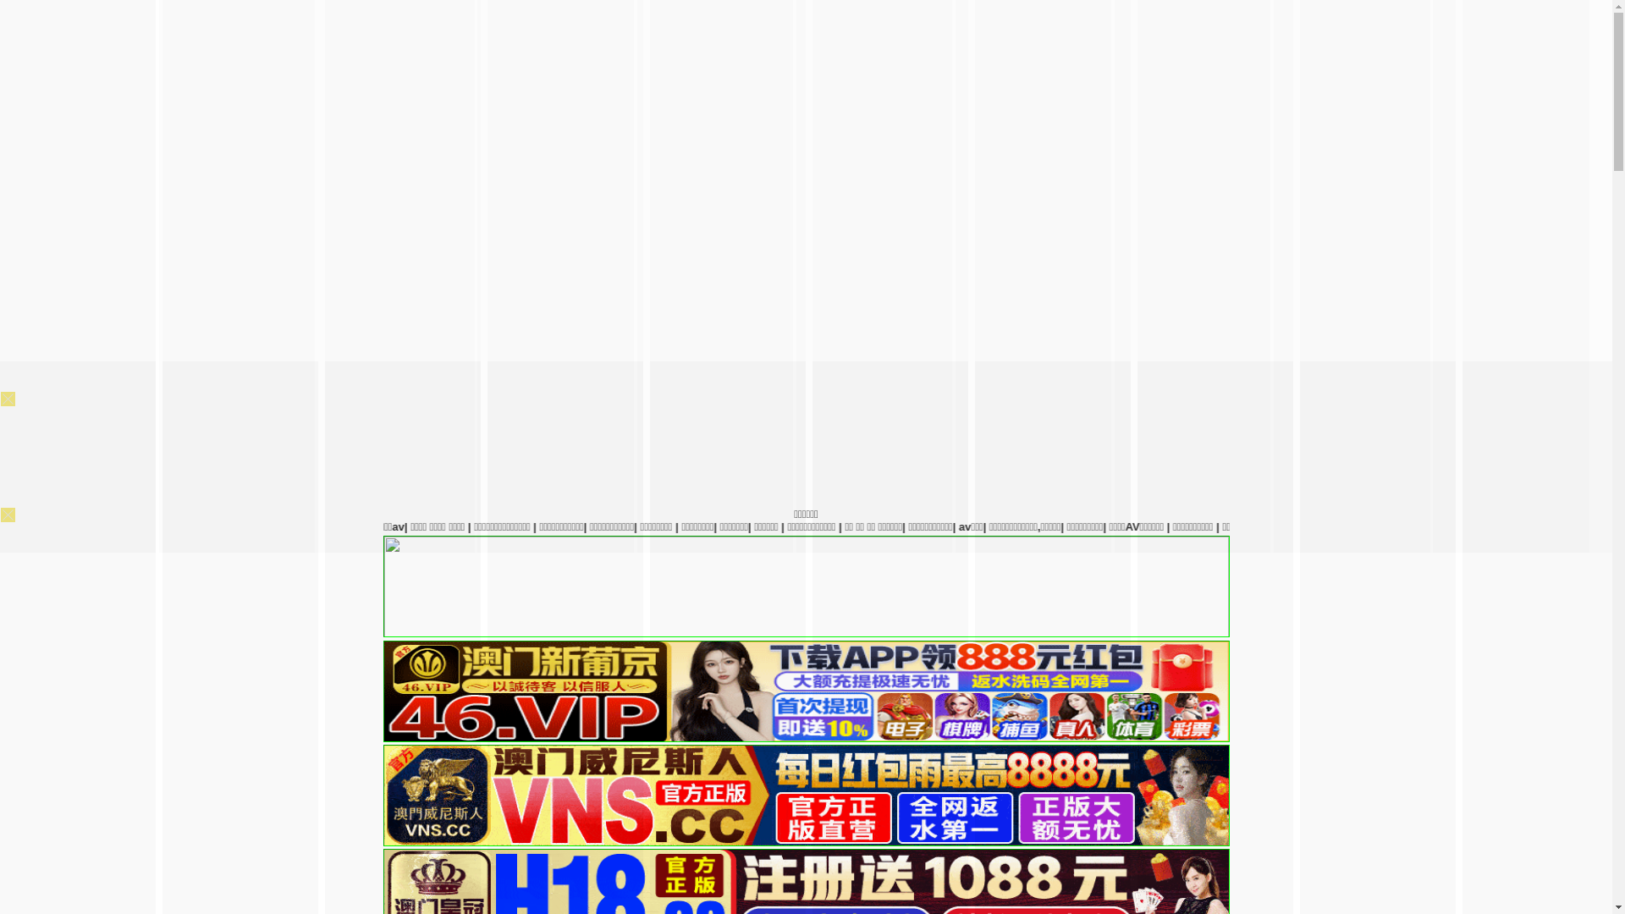  What do you see at coordinates (1540, 526) in the screenshot?
I see `|` at bounding box center [1540, 526].